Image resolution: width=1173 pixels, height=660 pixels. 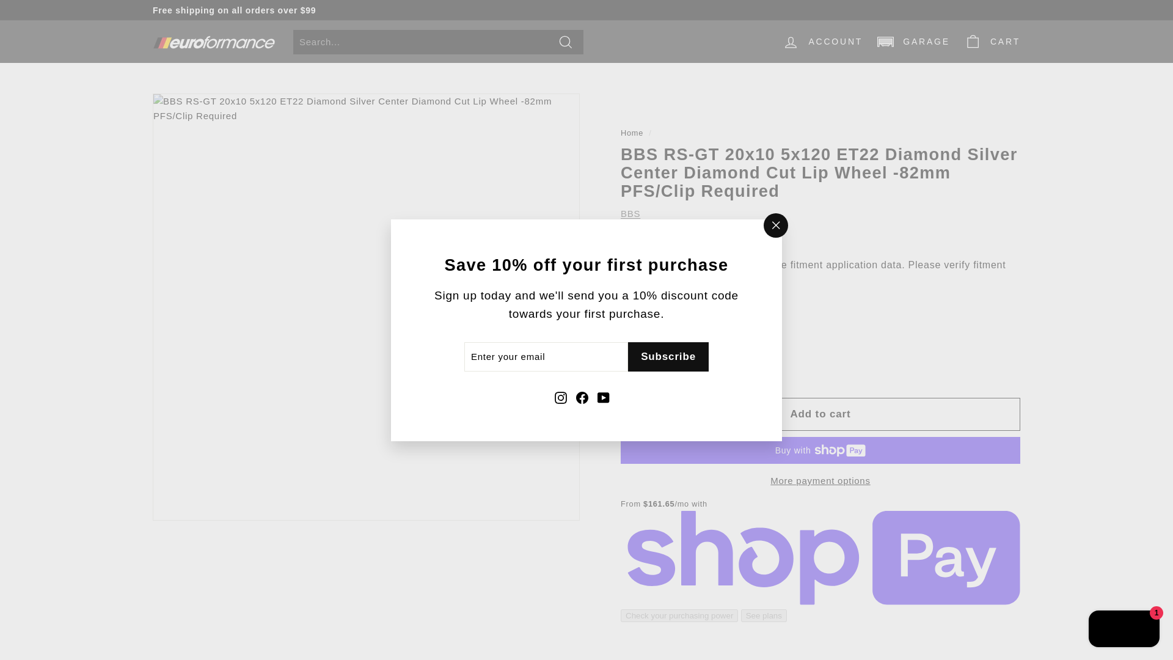 I want to click on Back to the frontpage, so click(x=632, y=132).